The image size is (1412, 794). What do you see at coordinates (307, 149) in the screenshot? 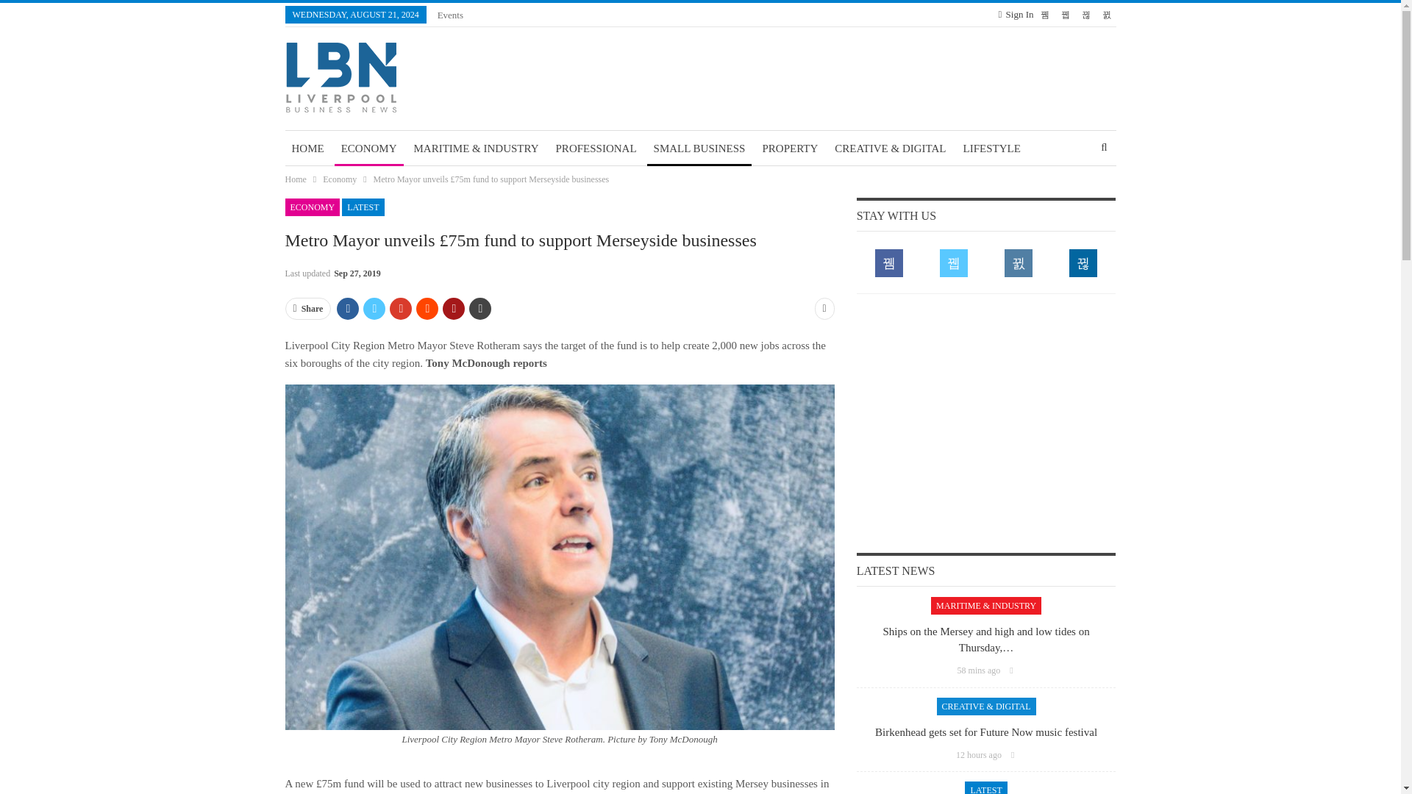
I see `HOME` at bounding box center [307, 149].